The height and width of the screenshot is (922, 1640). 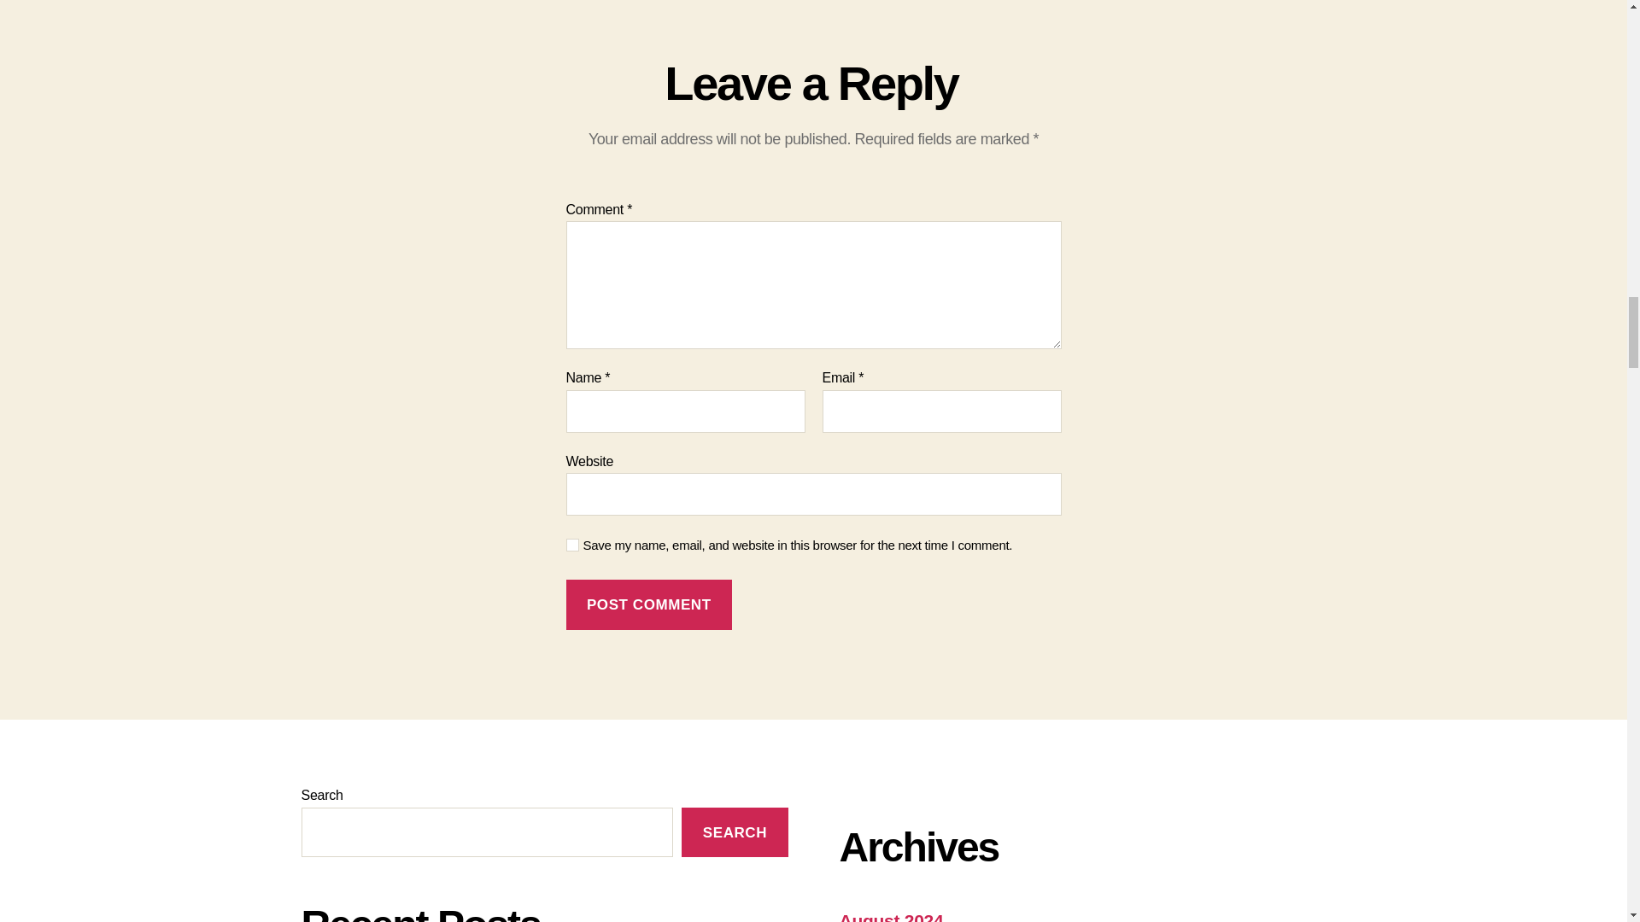 I want to click on SEARCH, so click(x=735, y=833).